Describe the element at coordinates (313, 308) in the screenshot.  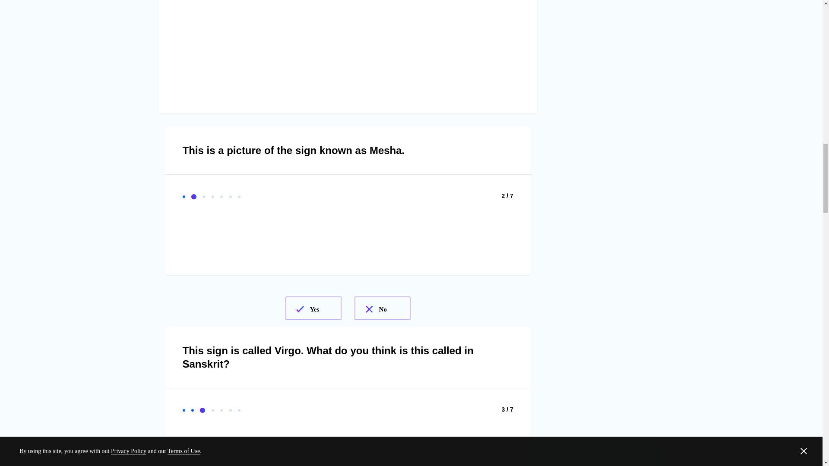
I see `Yes` at that location.